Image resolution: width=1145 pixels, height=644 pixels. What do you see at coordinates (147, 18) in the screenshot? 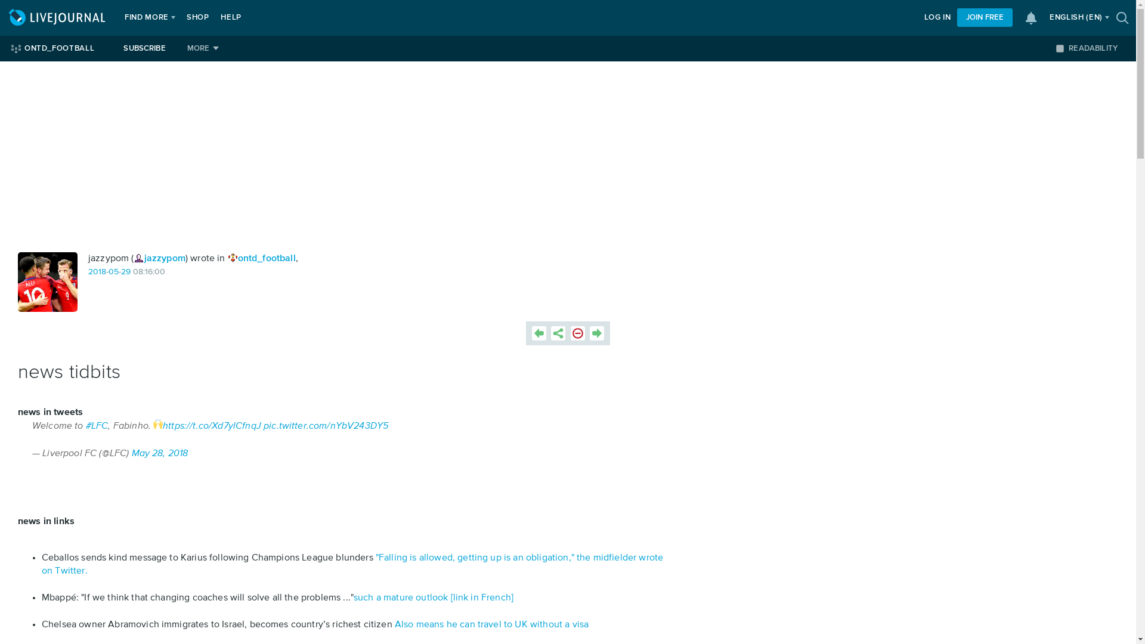
I see `FIND MORE` at bounding box center [147, 18].